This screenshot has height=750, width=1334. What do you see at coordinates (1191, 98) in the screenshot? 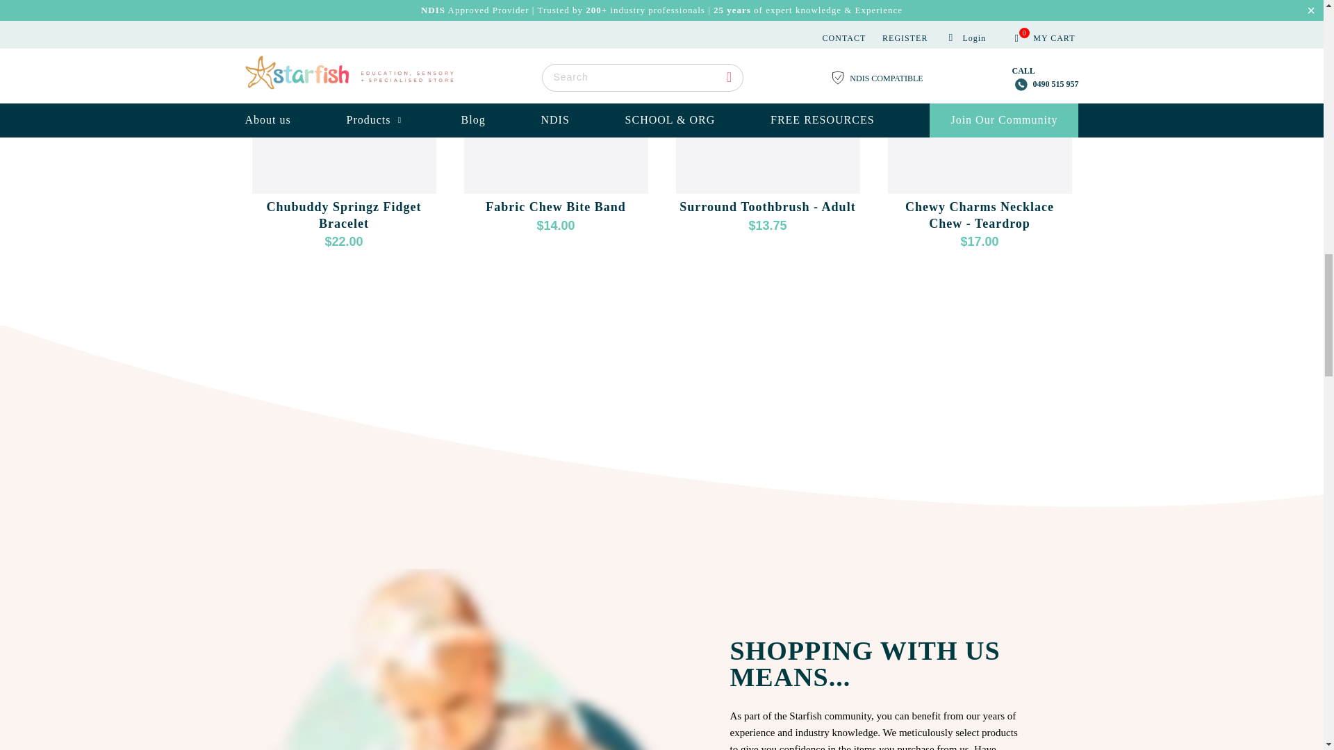
I see `Fat Brain Coggy Puzzle` at bounding box center [1191, 98].